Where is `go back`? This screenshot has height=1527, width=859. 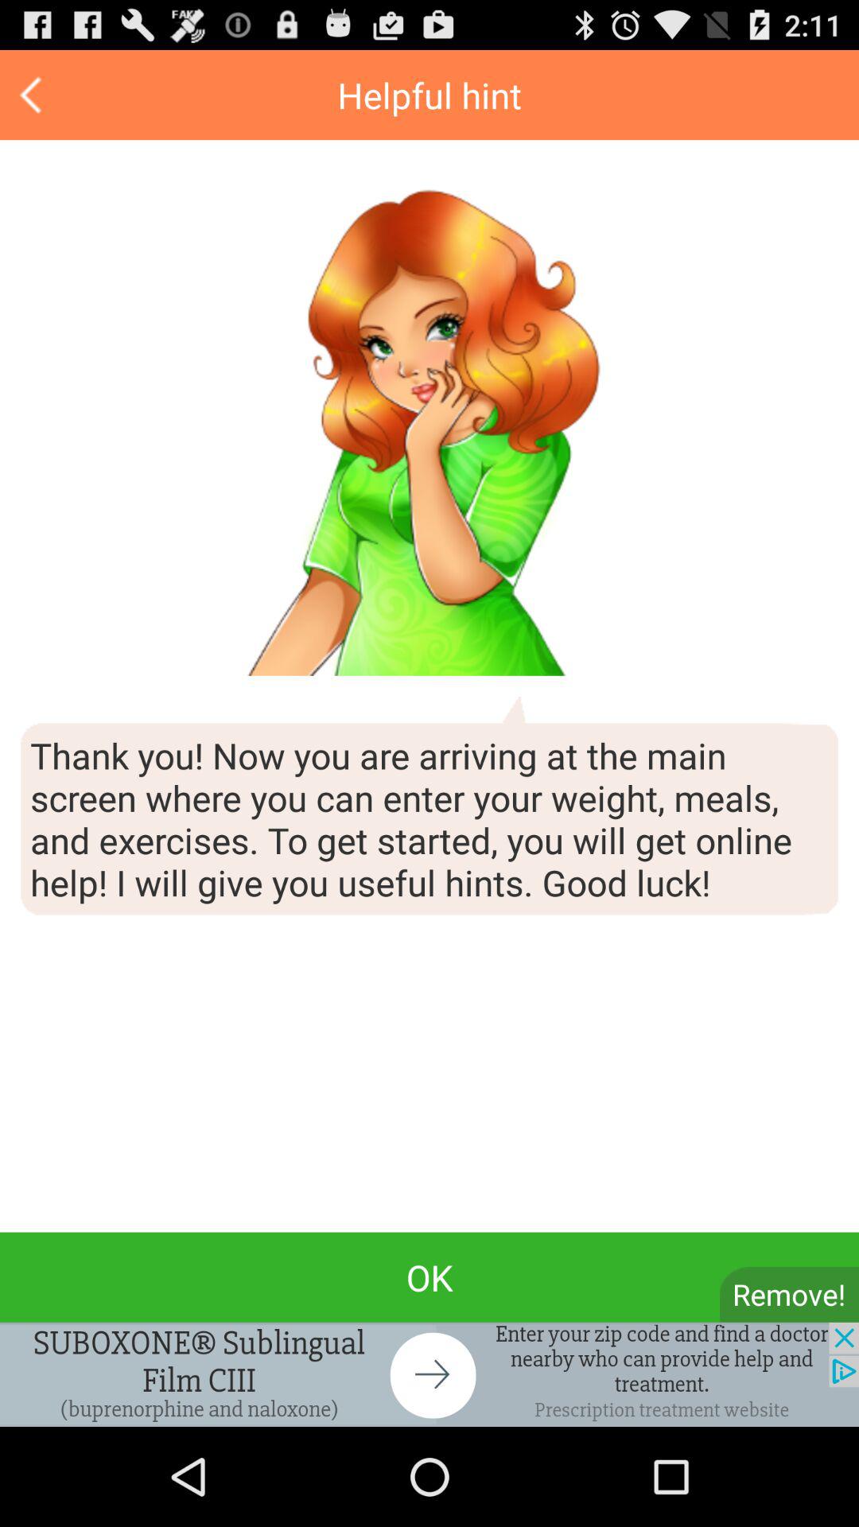
go back is located at coordinates (33, 95).